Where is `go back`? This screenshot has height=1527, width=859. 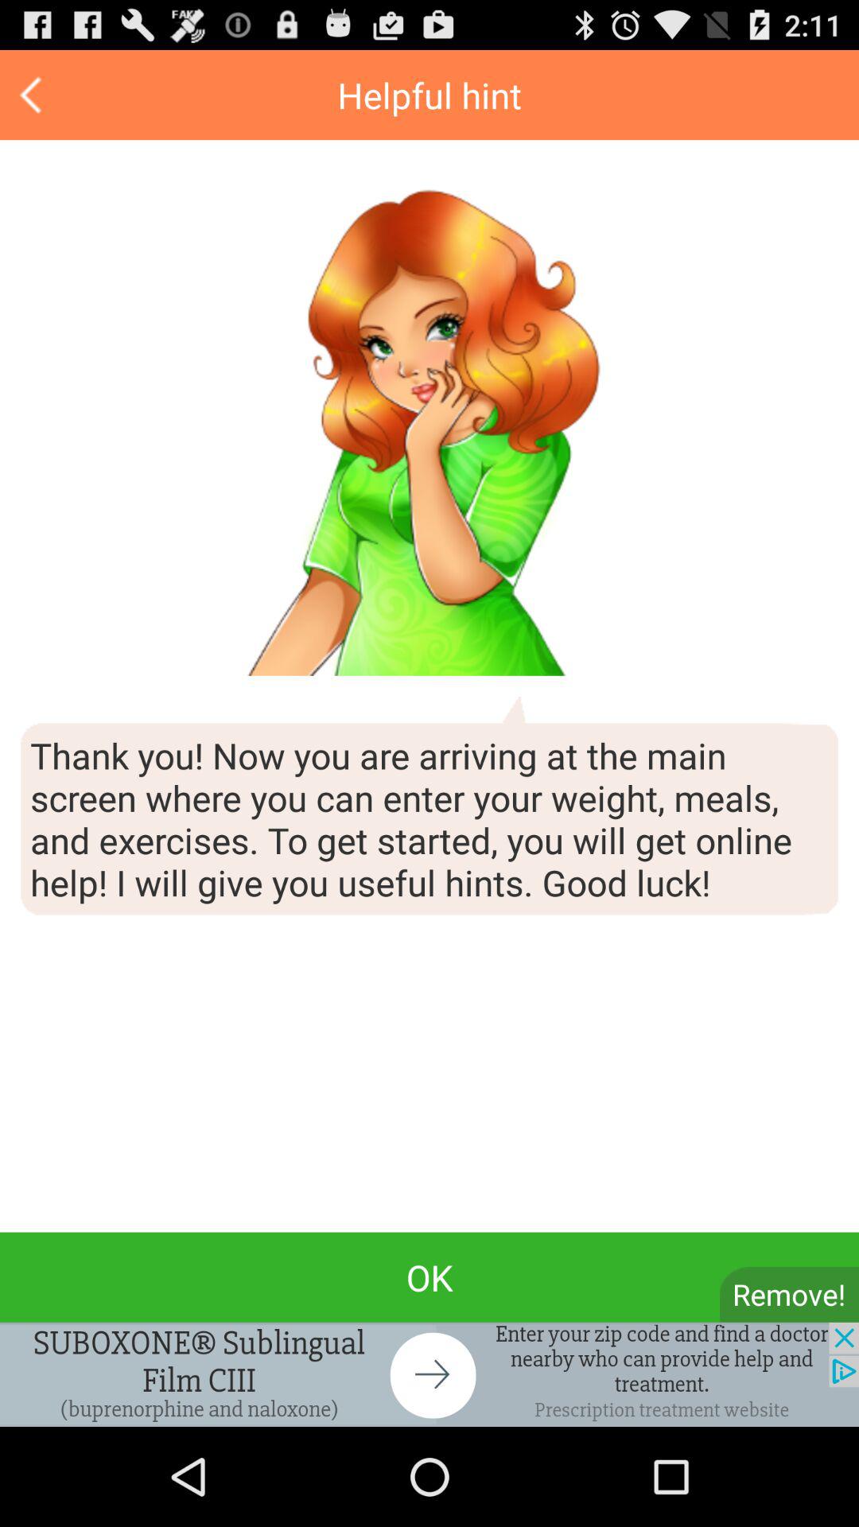
go back is located at coordinates (33, 95).